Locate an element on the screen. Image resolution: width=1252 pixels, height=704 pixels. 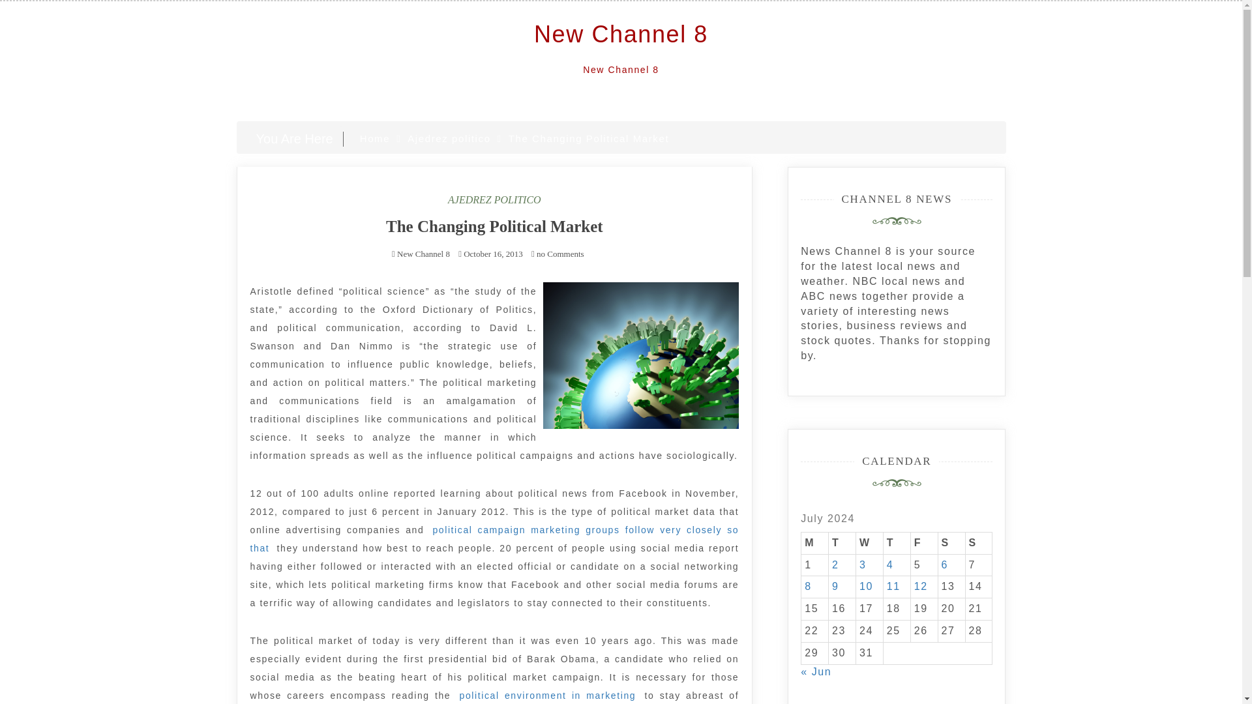
The Changing Political Market is located at coordinates (494, 226).